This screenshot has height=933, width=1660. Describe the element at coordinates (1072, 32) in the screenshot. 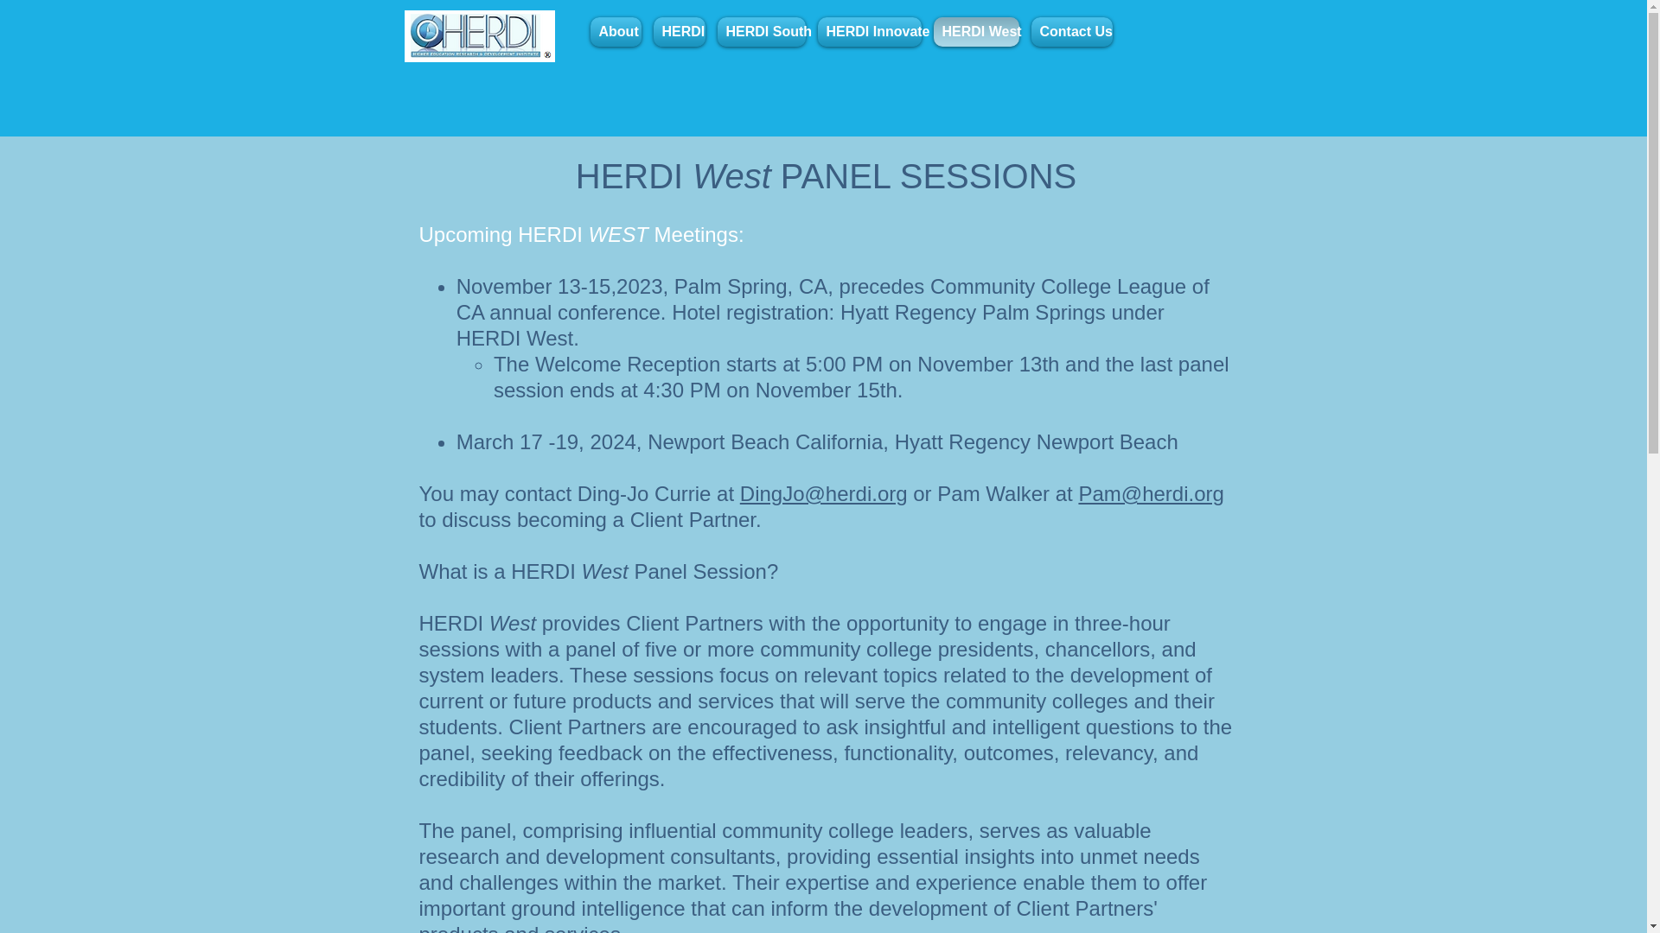

I see `Contact Us` at that location.